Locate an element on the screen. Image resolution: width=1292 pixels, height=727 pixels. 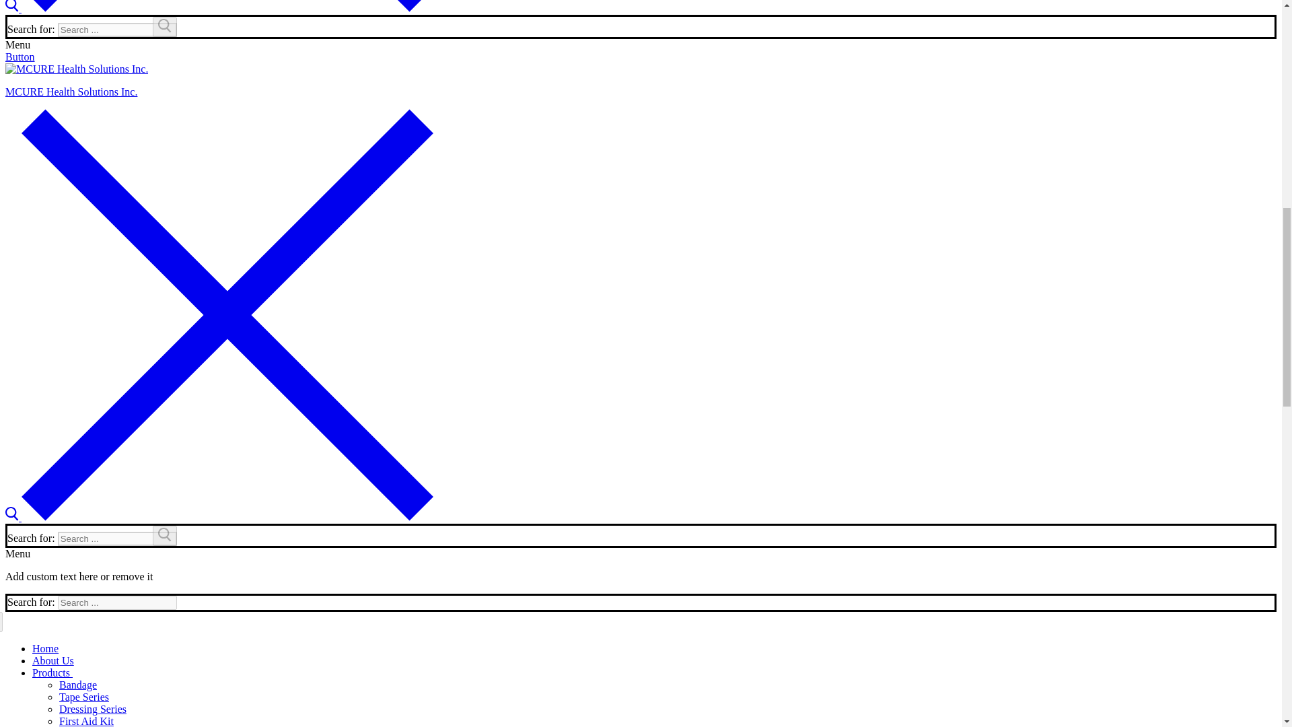
Bandage is located at coordinates (78, 685).